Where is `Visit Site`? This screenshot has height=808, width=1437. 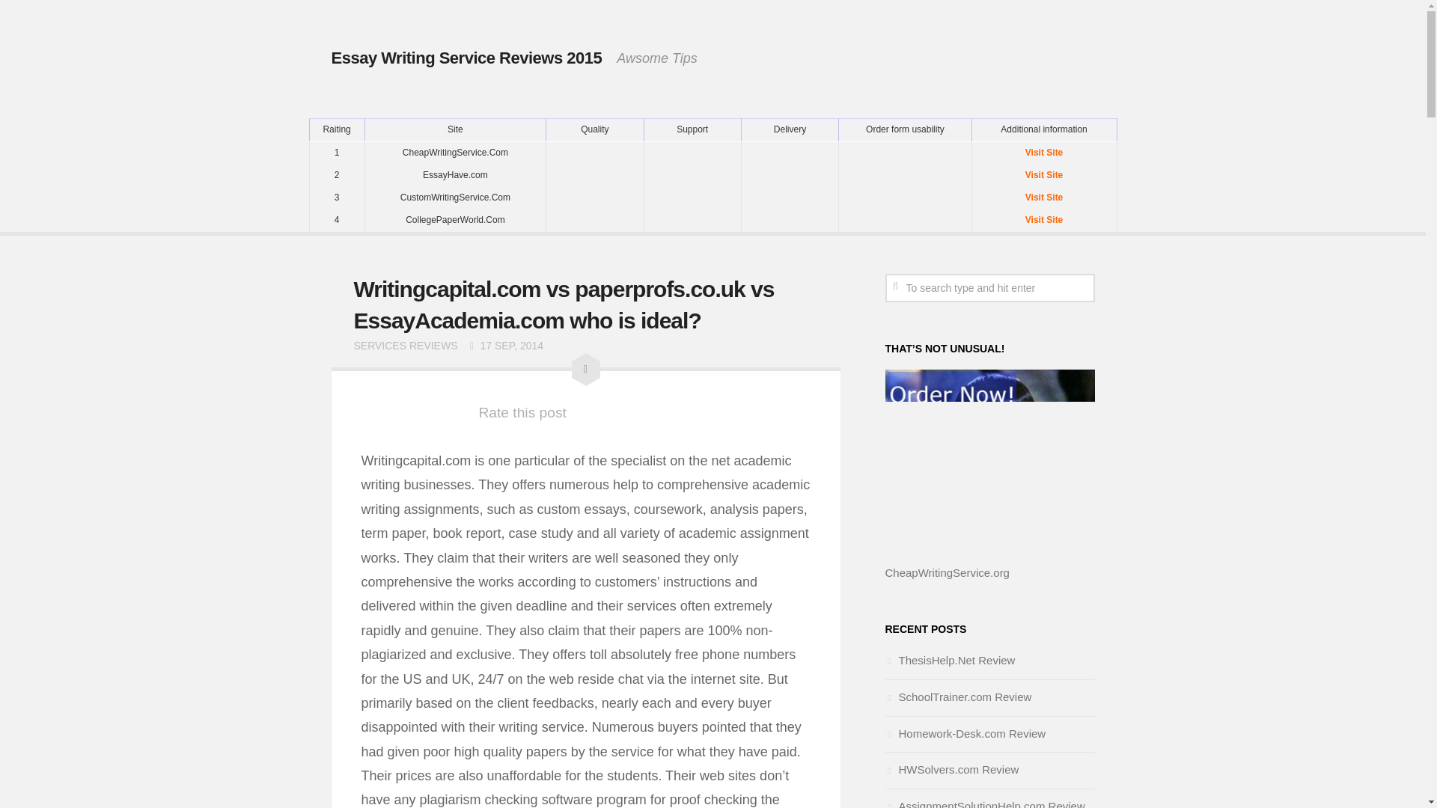 Visit Site is located at coordinates (1043, 175).